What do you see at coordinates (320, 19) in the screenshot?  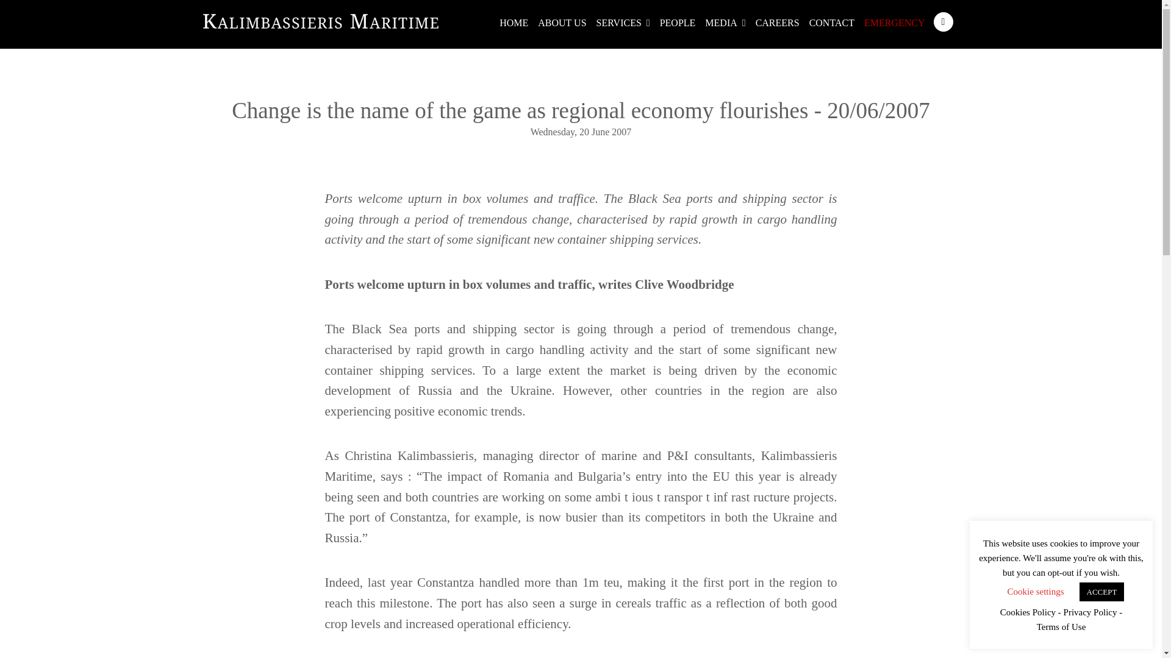 I see `Kalimbassieris Maritime - Home page` at bounding box center [320, 19].